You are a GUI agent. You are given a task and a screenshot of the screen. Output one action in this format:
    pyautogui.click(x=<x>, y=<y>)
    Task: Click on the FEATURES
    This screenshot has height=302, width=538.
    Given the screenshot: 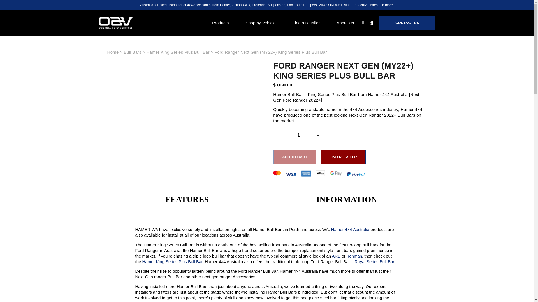 What is the action you would take?
    pyautogui.click(x=187, y=199)
    